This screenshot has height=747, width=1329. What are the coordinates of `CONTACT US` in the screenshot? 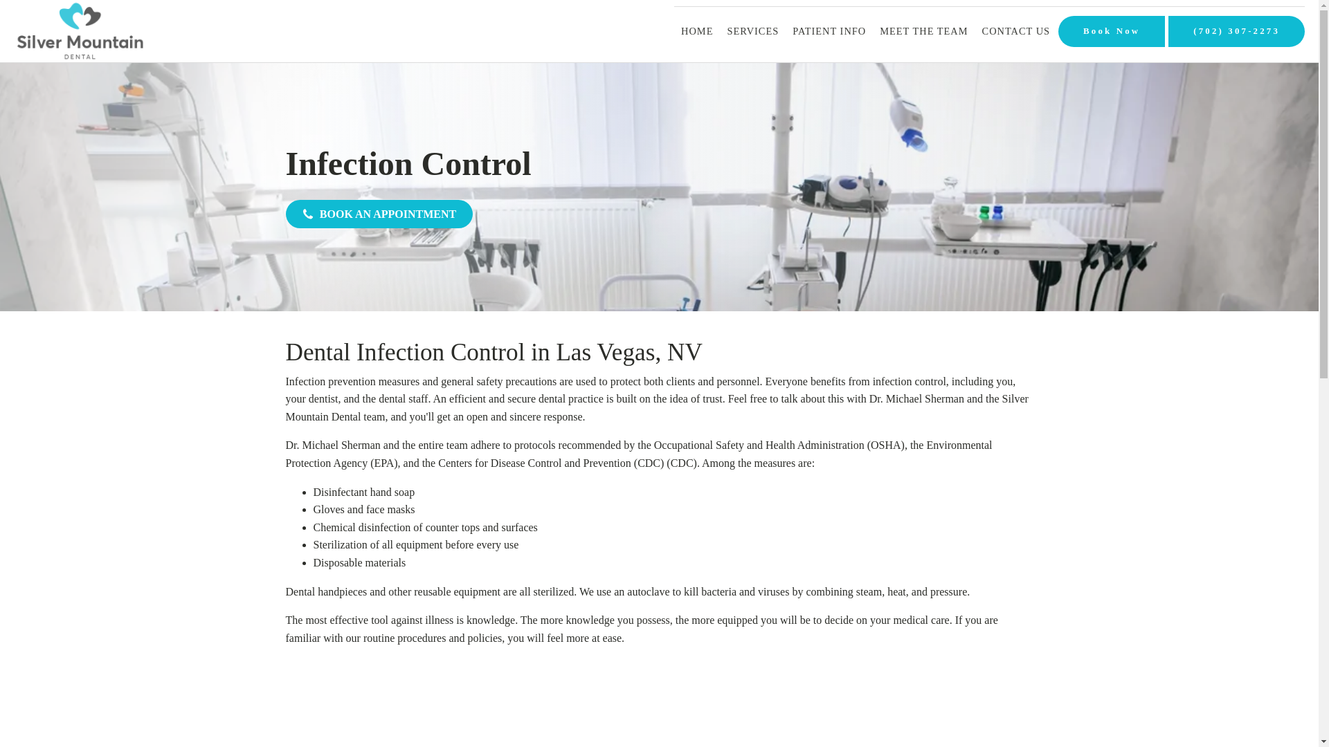 It's located at (1016, 31).